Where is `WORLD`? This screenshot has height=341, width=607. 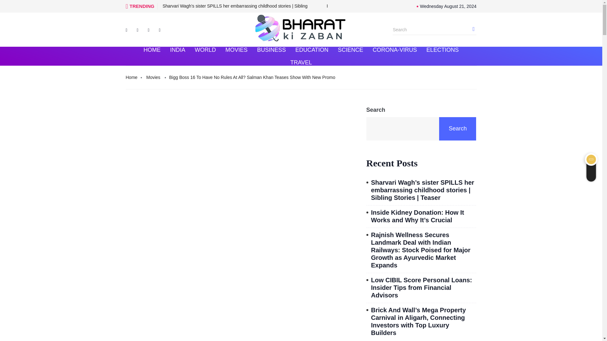 WORLD is located at coordinates (205, 50).